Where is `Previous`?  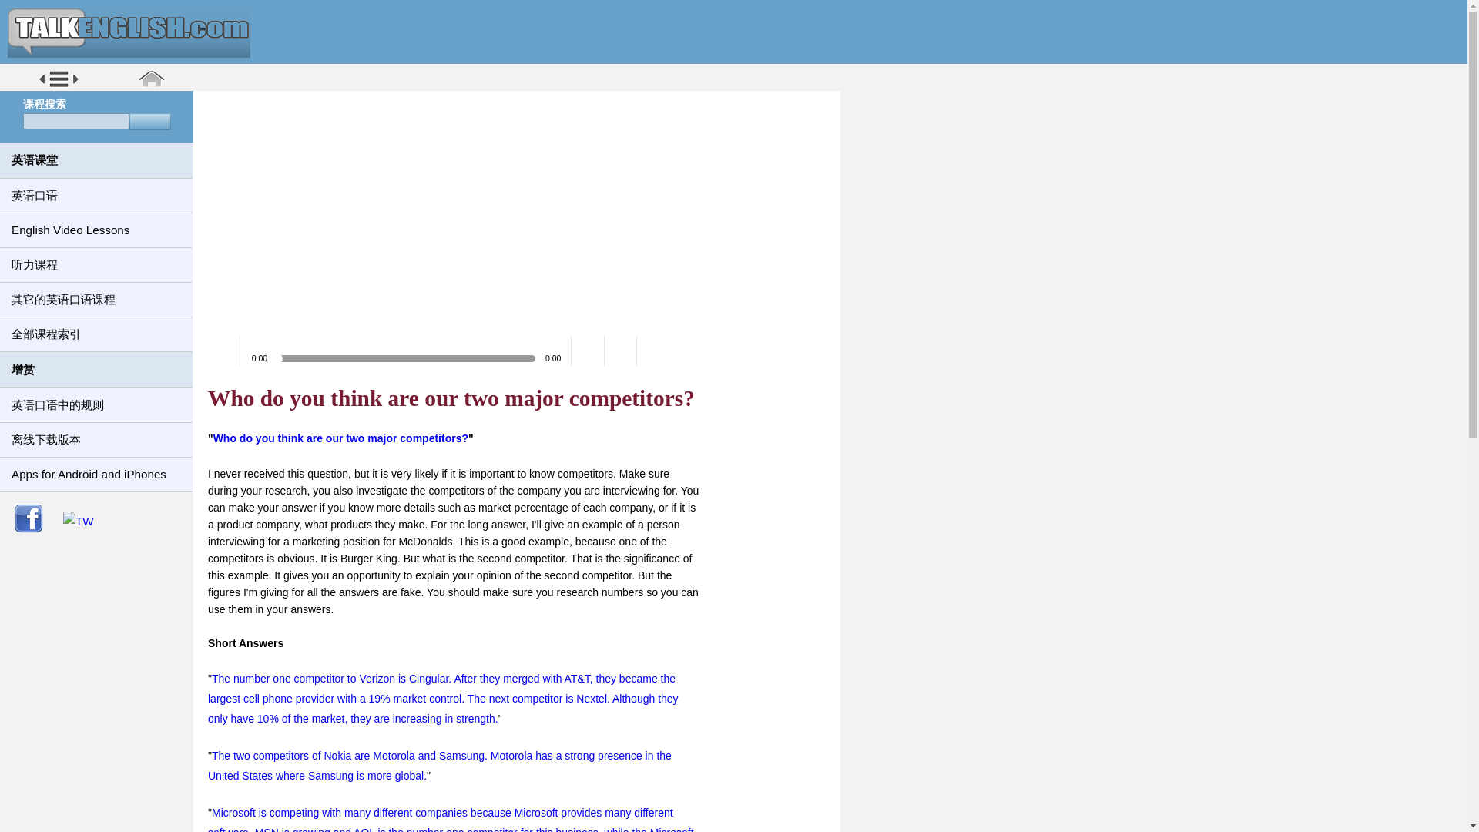
Previous is located at coordinates (621, 351).